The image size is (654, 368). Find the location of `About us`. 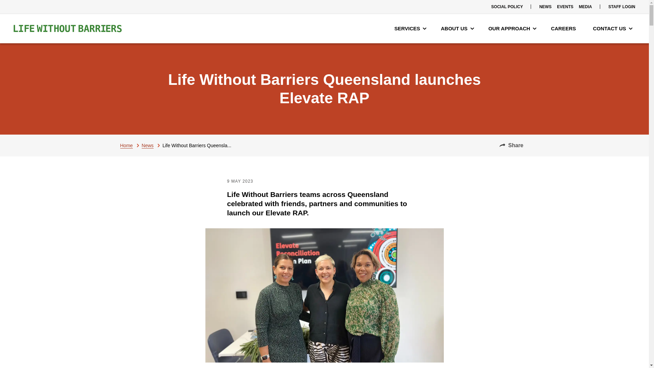

About us is located at coordinates (457, 29).